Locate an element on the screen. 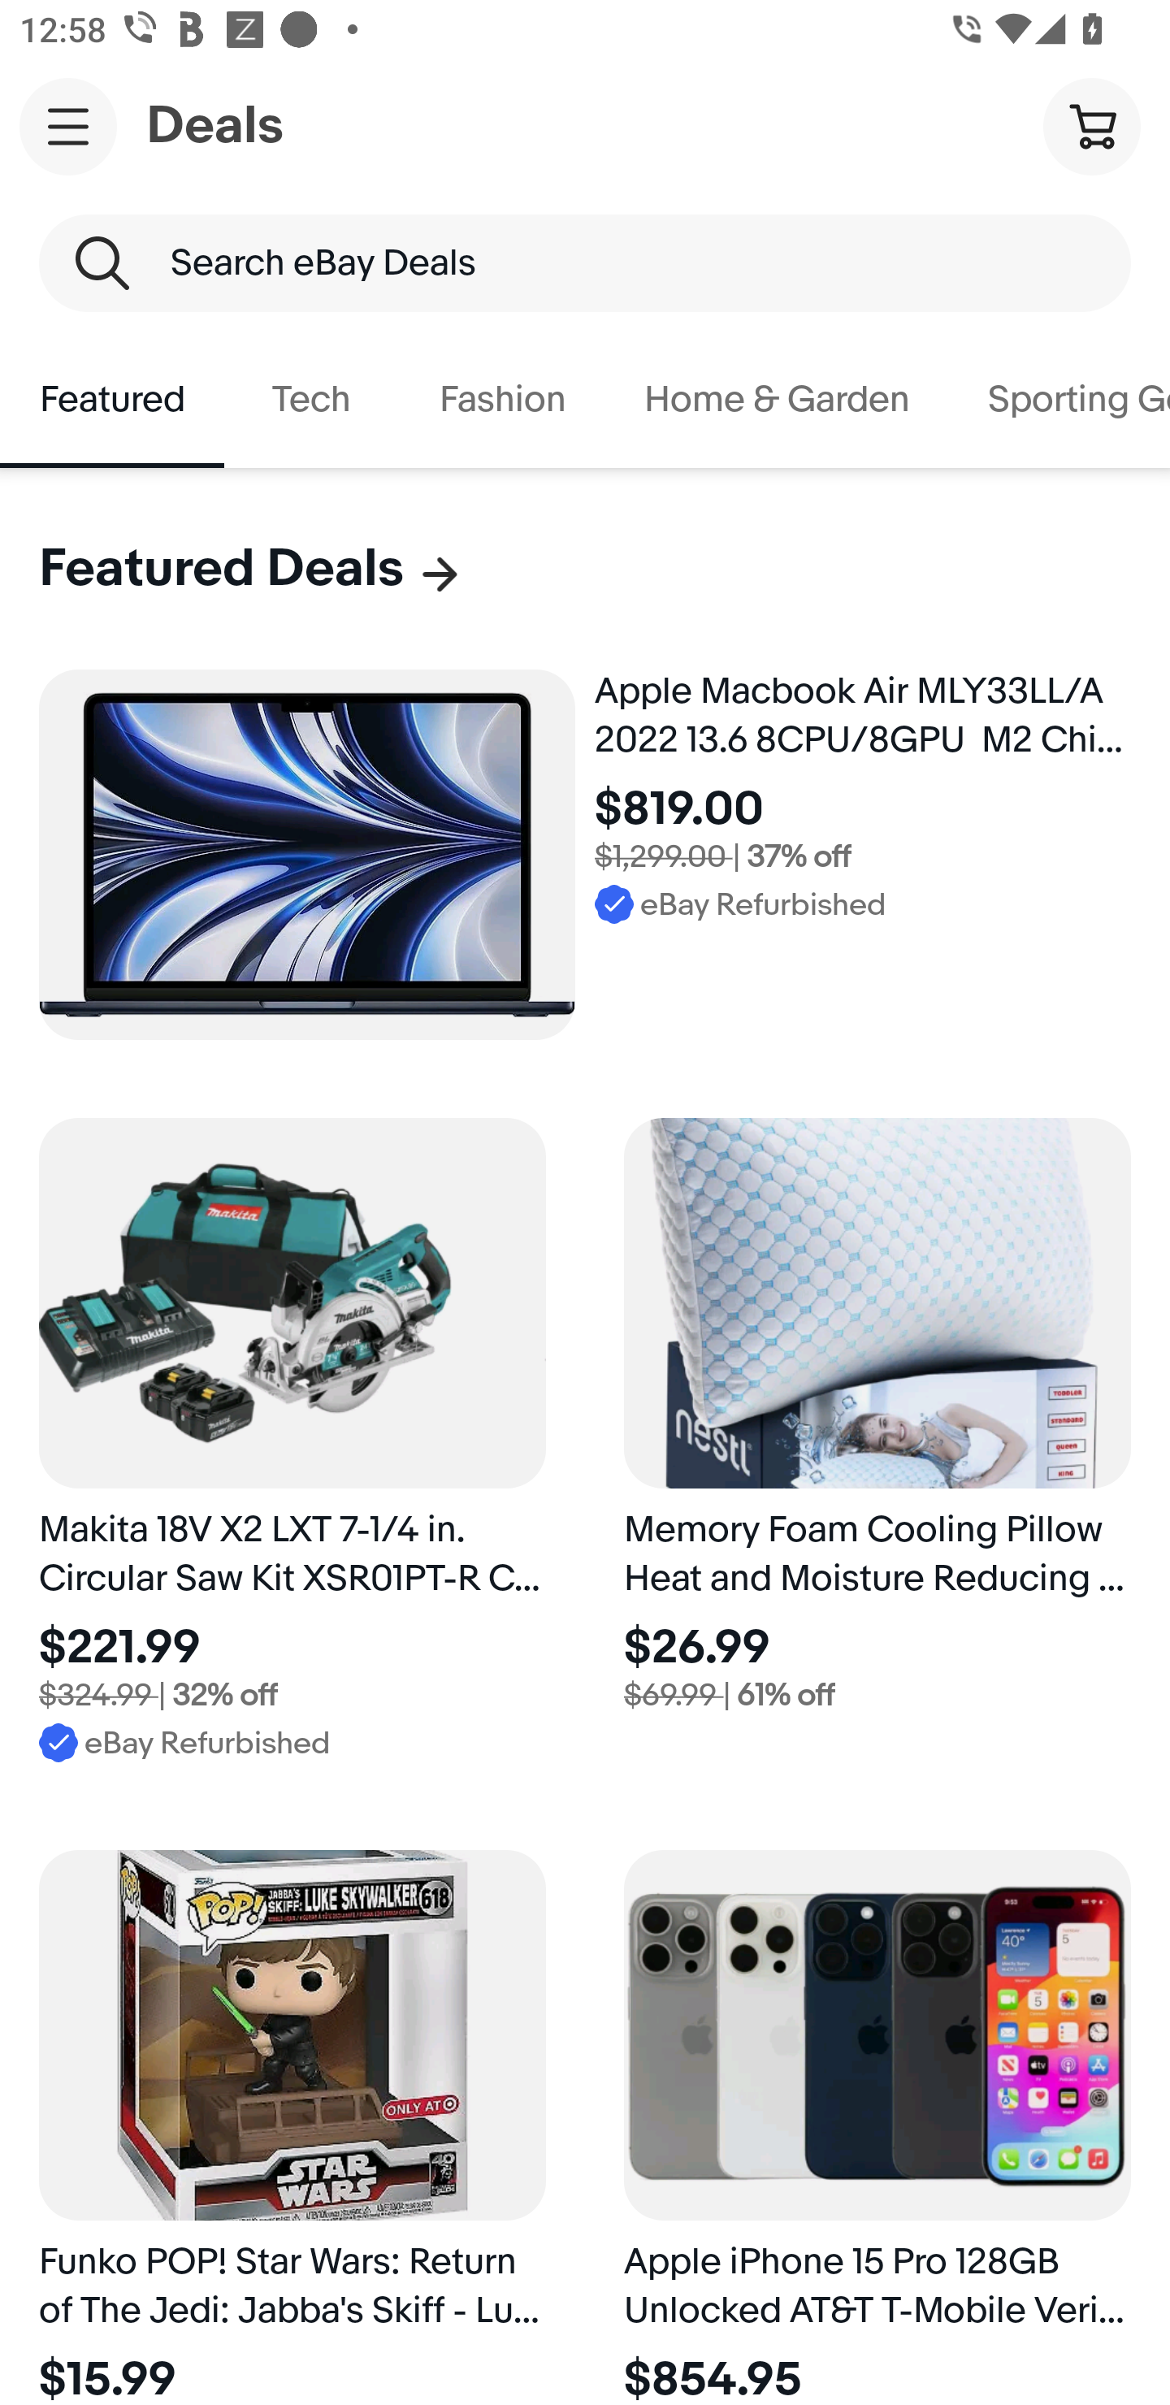 This screenshot has height=2405, width=1170. Fashion. Button. 3 of 7. Fashion is located at coordinates (502, 400).